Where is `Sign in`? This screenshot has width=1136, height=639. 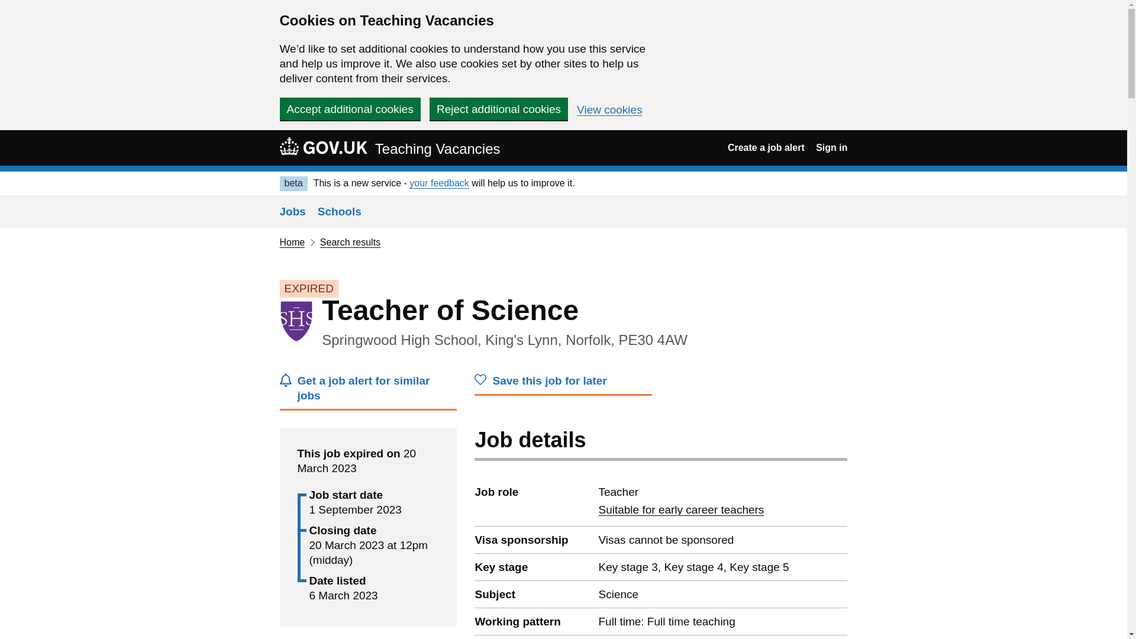 Sign in is located at coordinates (340, 211).